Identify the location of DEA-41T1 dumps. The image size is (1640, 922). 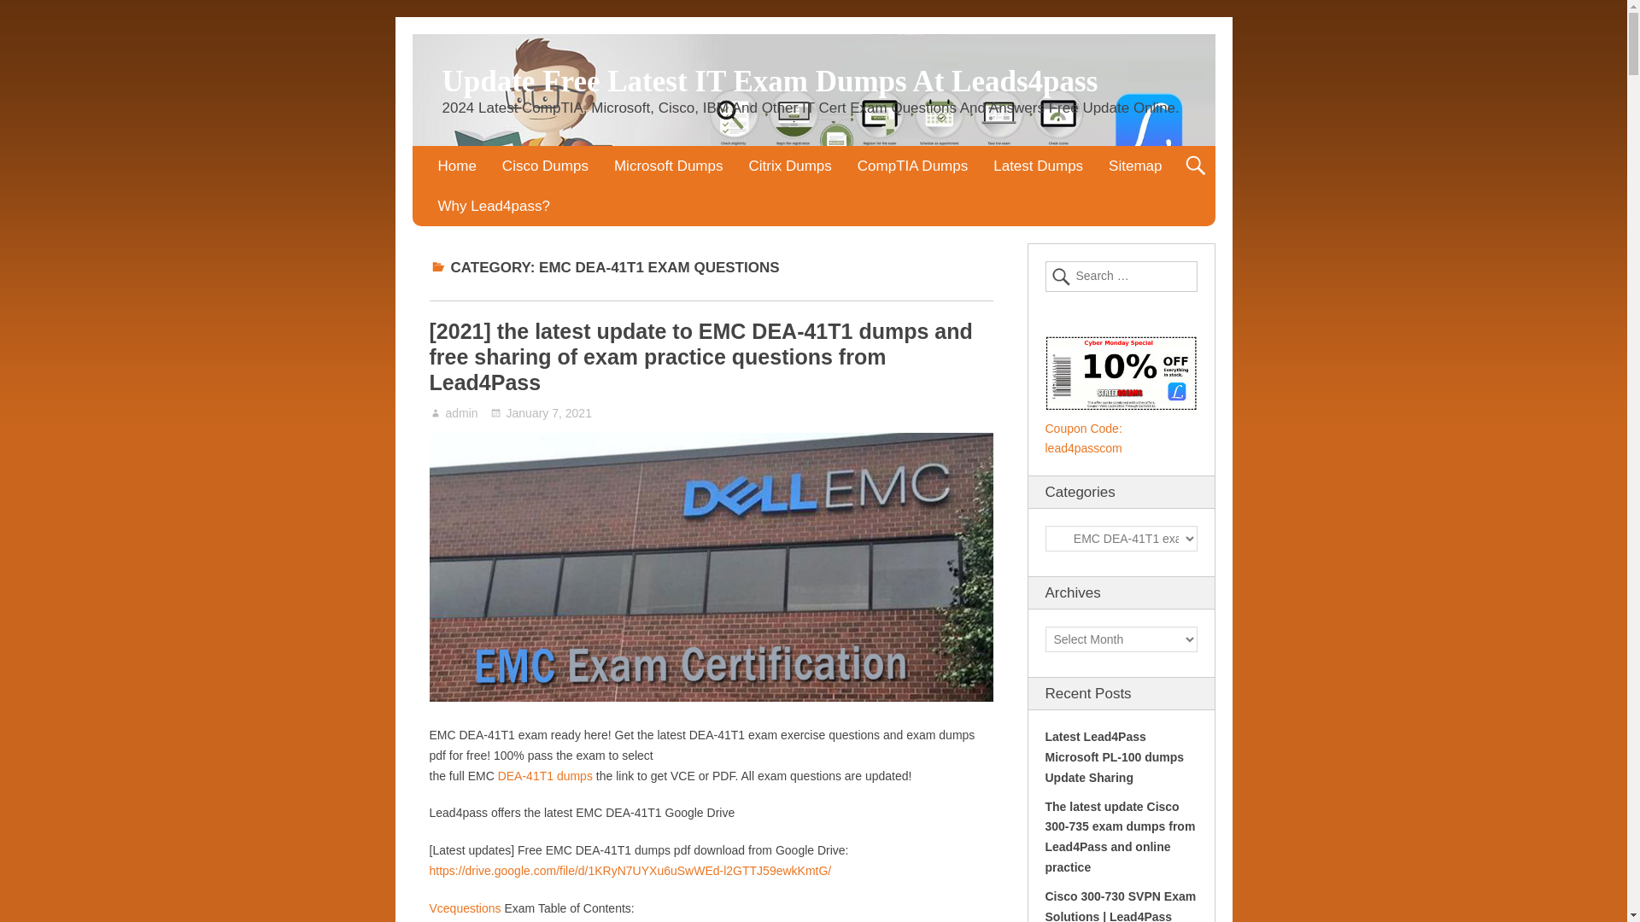
(545, 775).